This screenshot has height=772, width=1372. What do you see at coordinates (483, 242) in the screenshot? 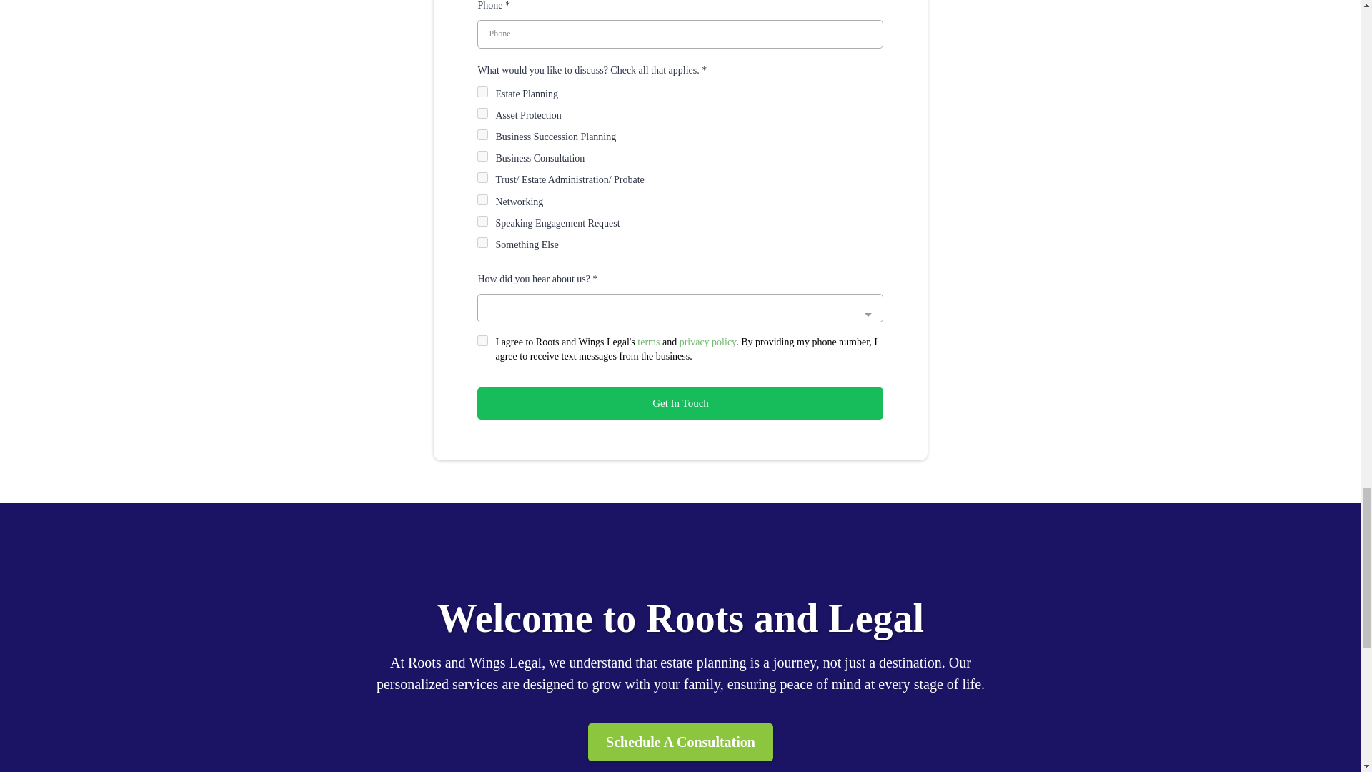
I see `Something Else` at bounding box center [483, 242].